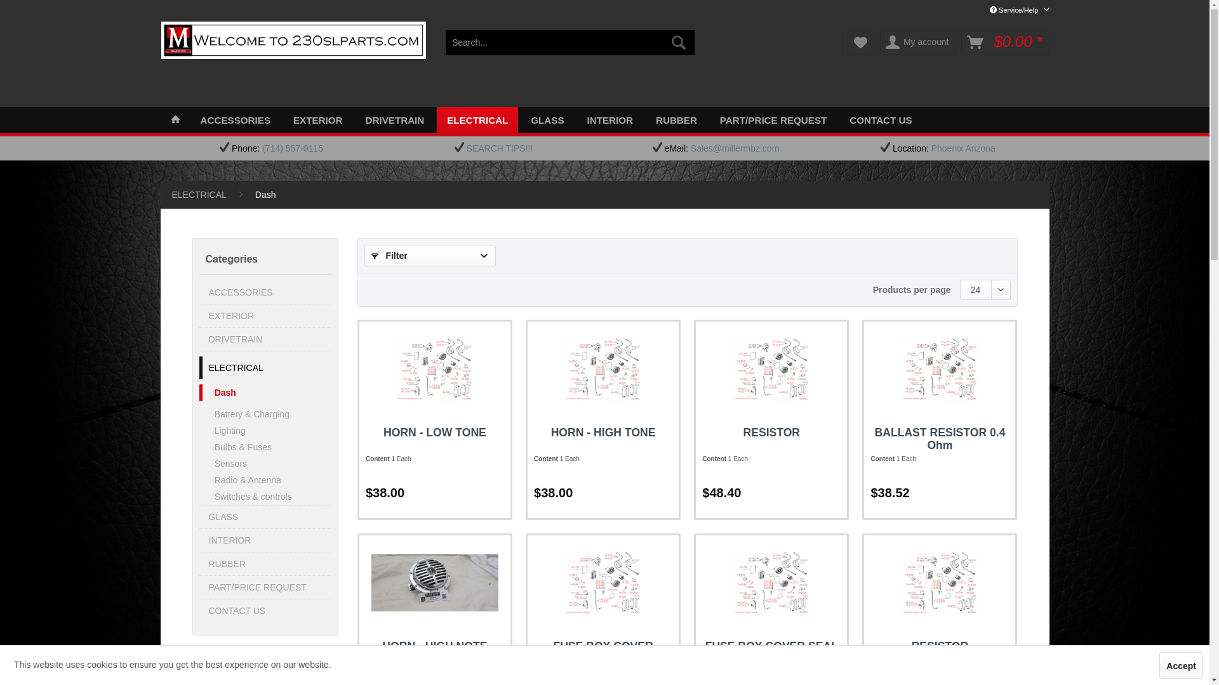  What do you see at coordinates (861, 42) in the screenshot?
I see `Wish list` at bounding box center [861, 42].